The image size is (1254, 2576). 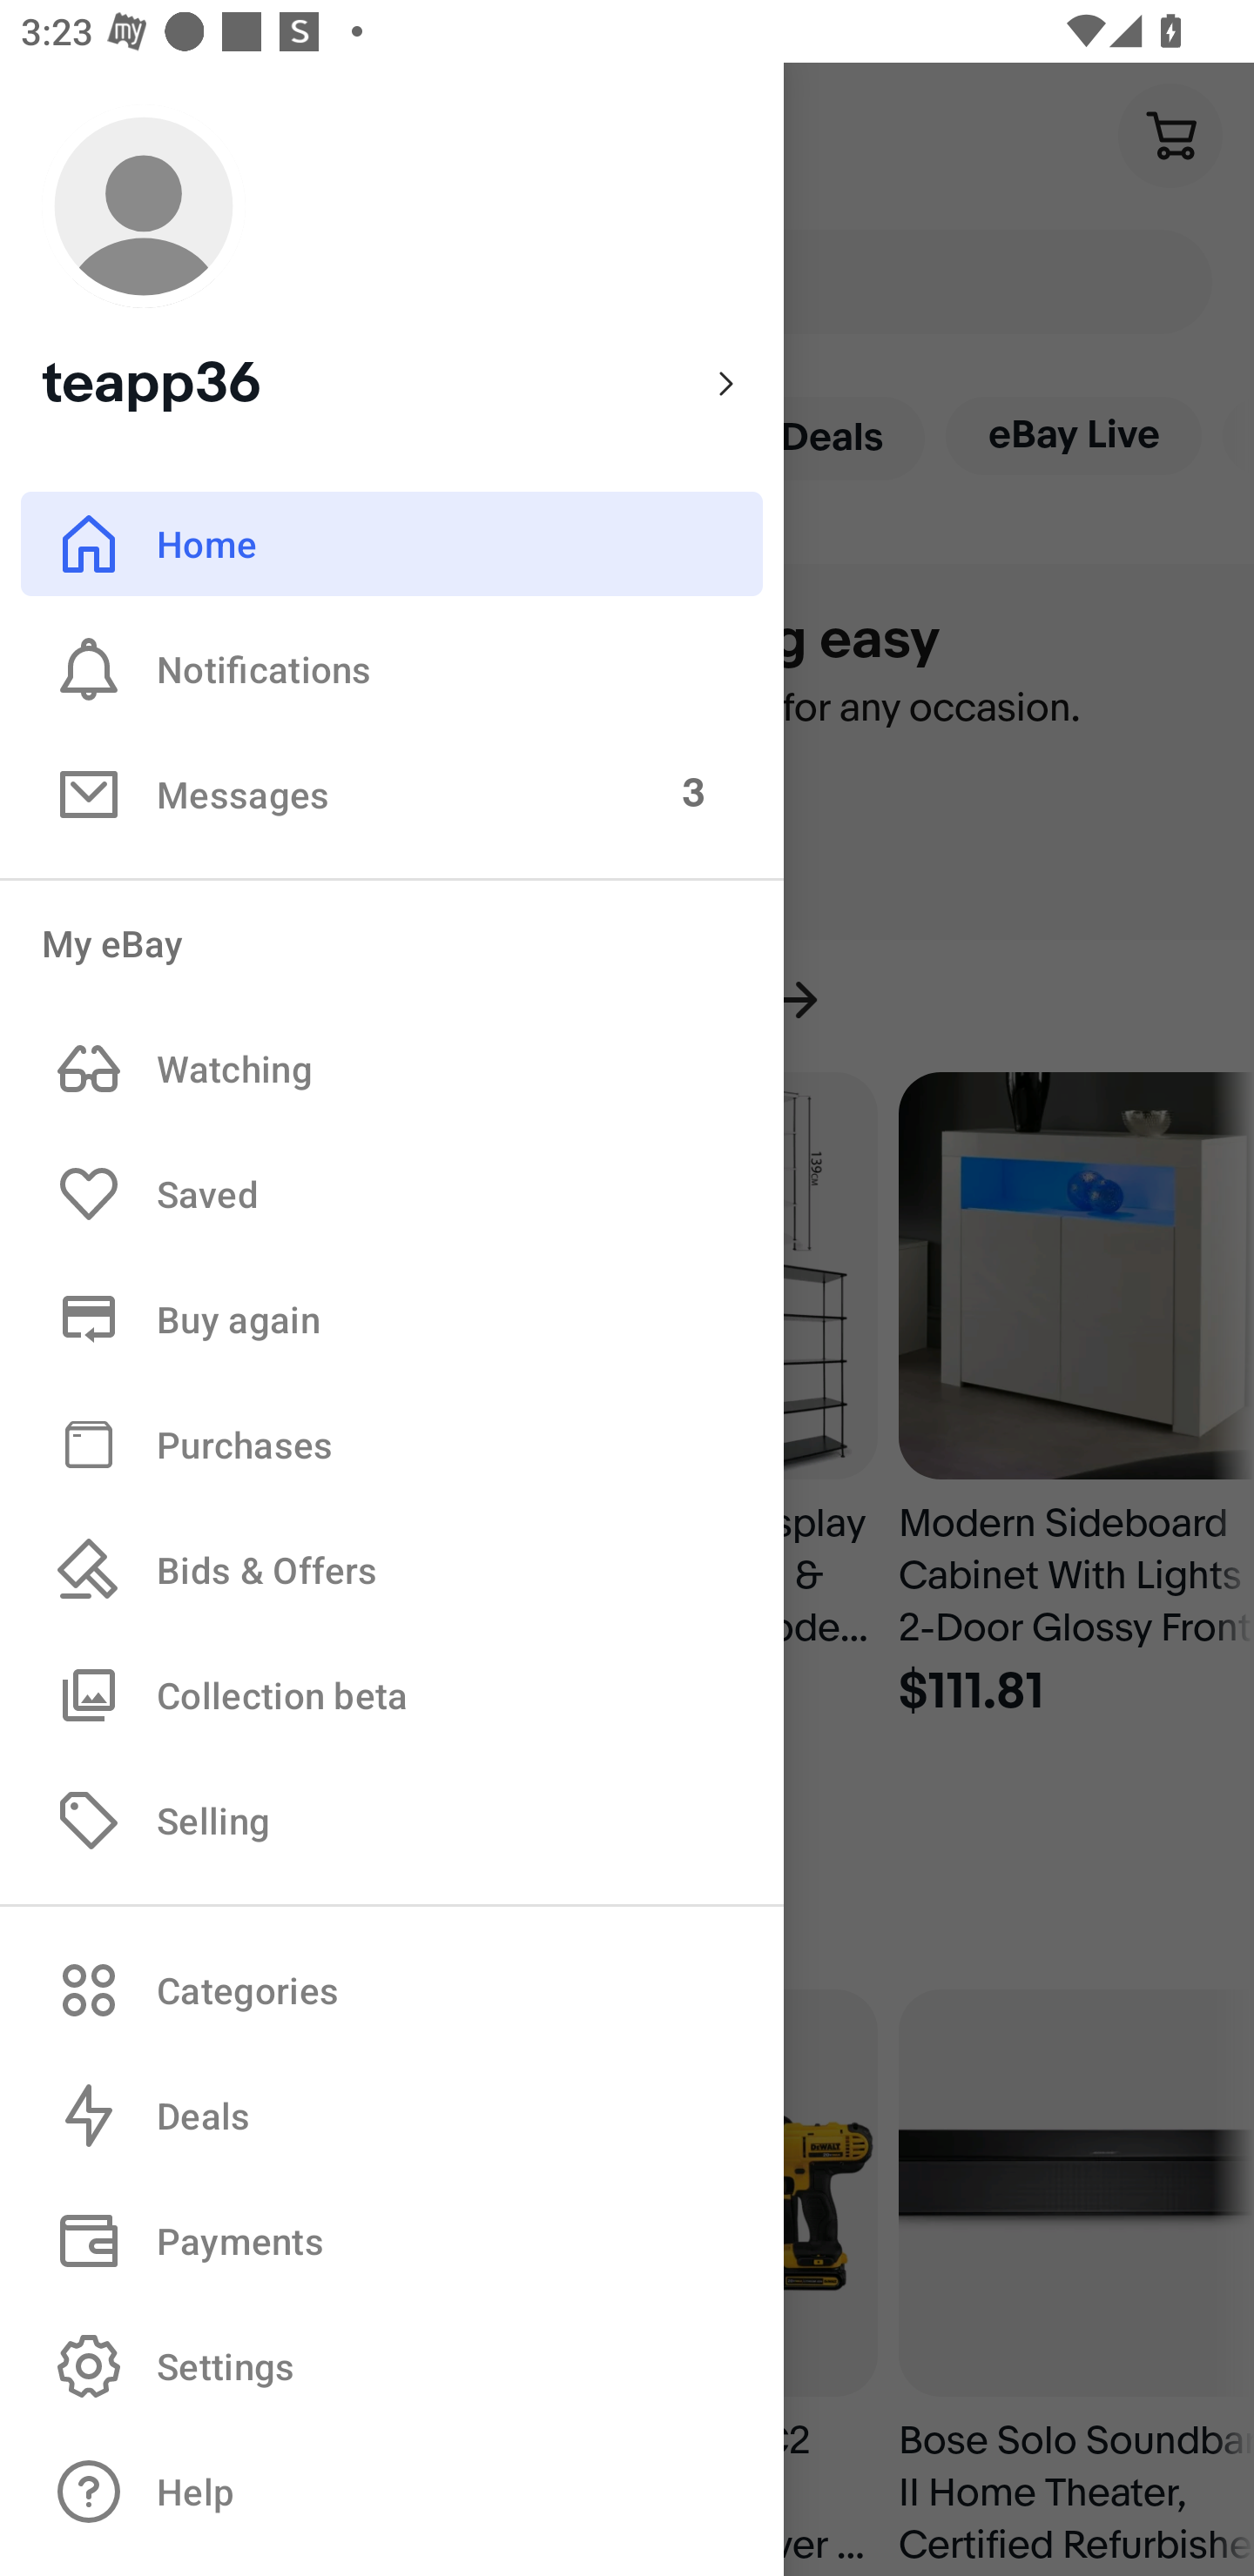 I want to click on Notifications, so click(x=392, y=668).